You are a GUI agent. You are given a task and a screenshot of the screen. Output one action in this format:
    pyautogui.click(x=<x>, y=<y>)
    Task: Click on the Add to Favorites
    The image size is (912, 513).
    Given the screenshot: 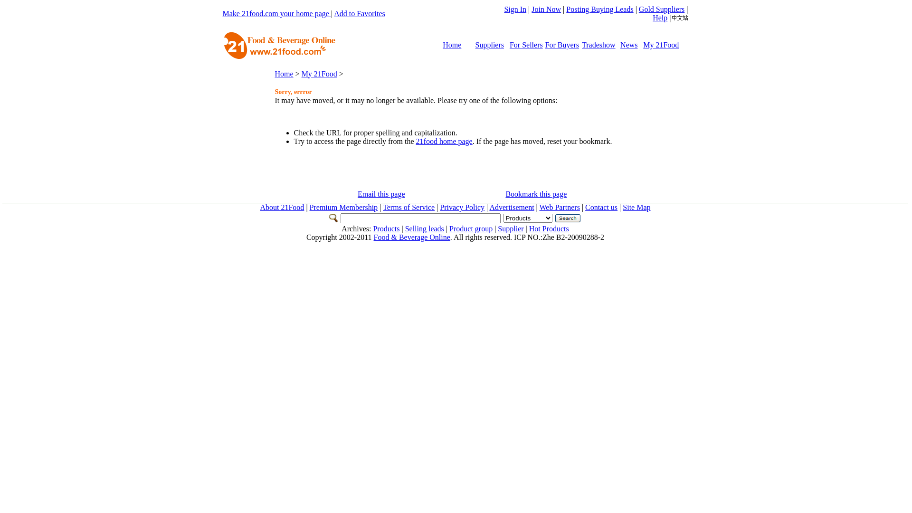 What is the action you would take?
    pyautogui.click(x=360, y=13)
    